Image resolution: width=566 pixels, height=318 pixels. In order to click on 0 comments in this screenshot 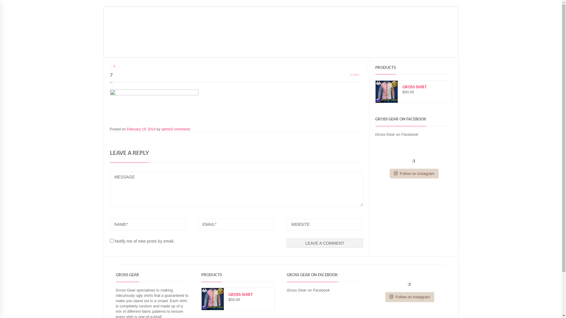, I will do `click(180, 129)`.